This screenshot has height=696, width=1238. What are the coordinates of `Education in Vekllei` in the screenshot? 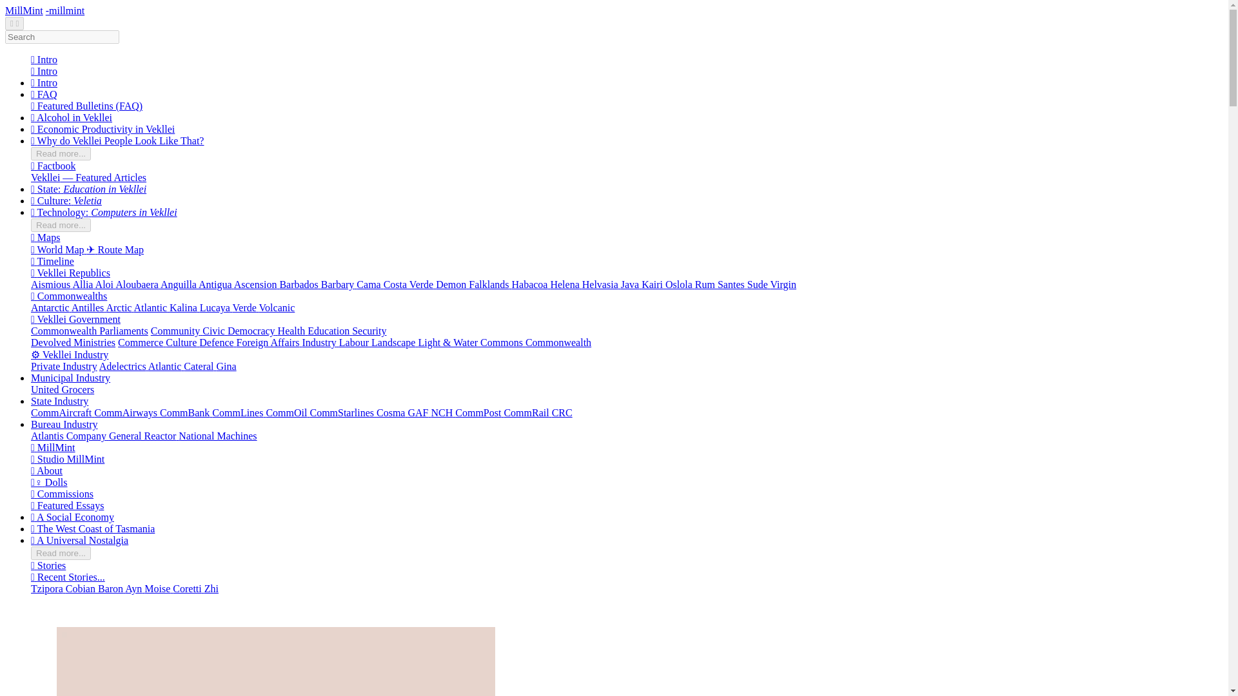 It's located at (104, 189).